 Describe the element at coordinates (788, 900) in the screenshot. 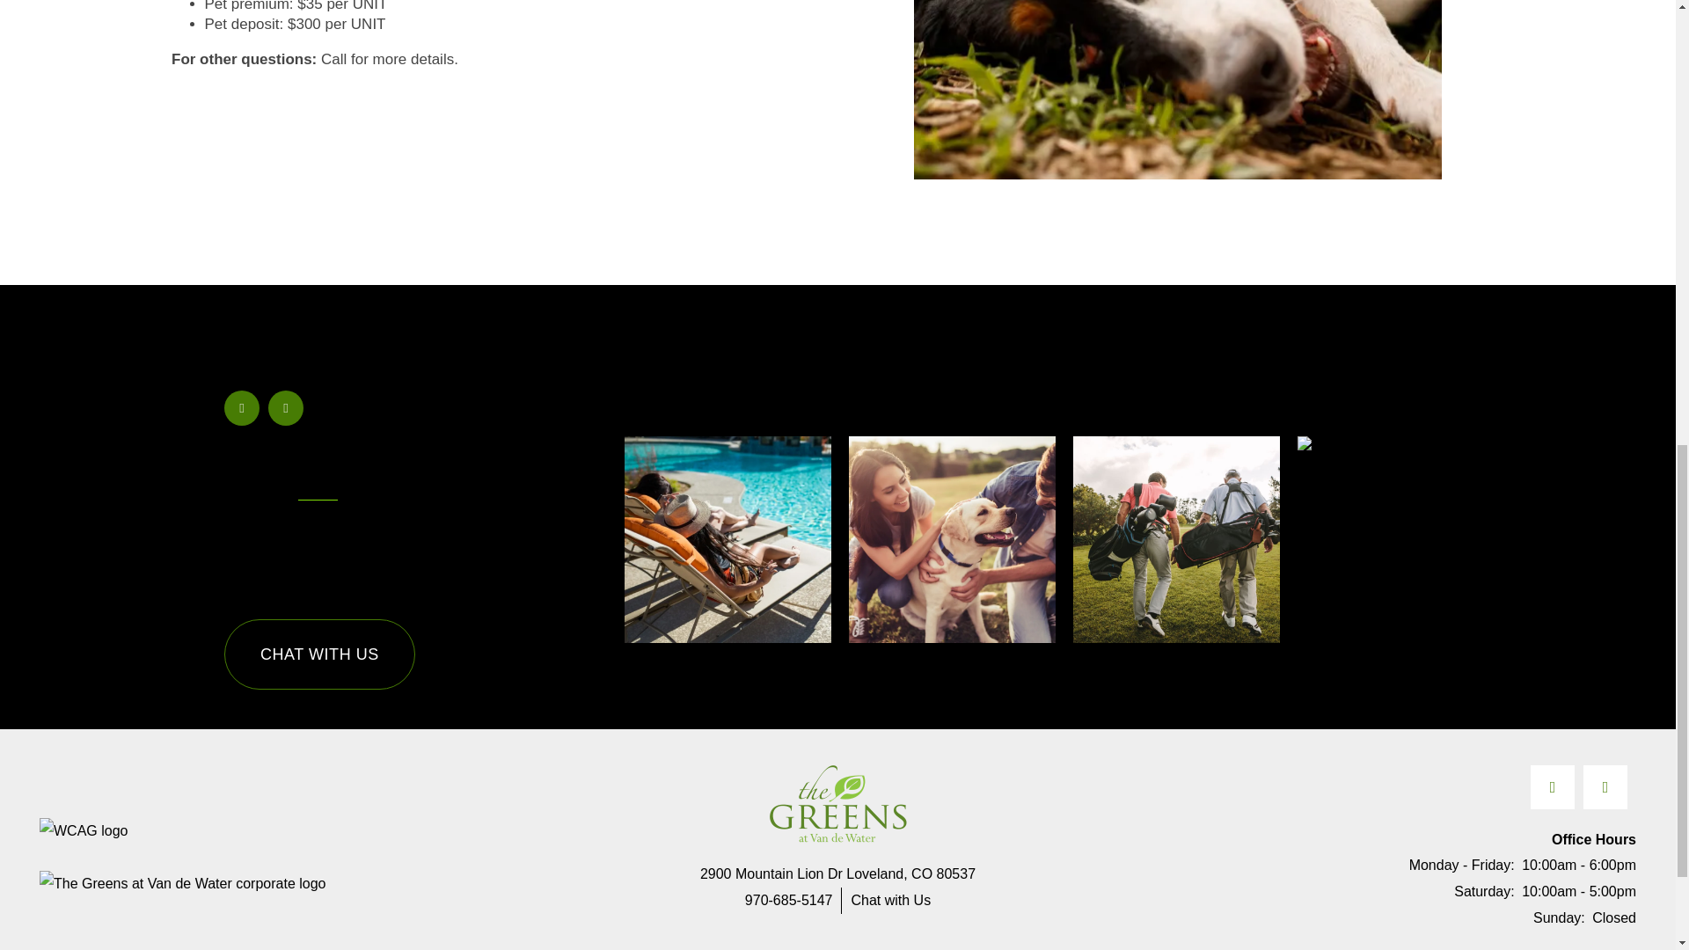

I see `Property Phone Number` at that location.